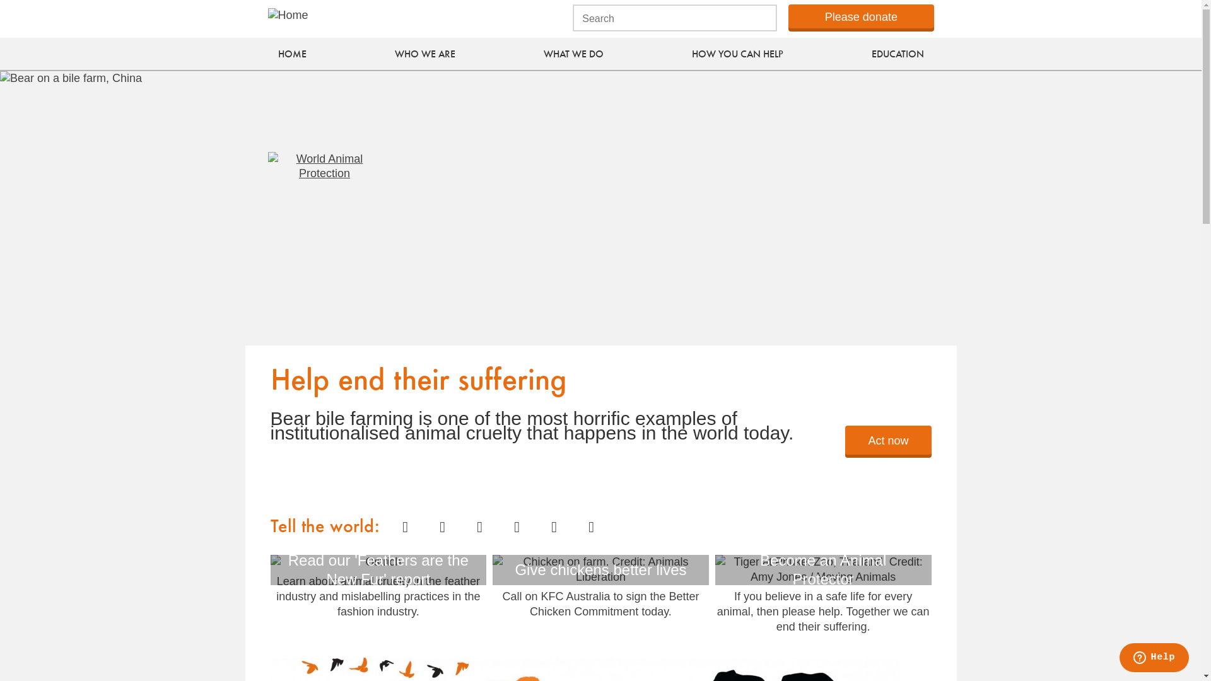  I want to click on Opens a widget where you can find more information, so click(1154, 659).